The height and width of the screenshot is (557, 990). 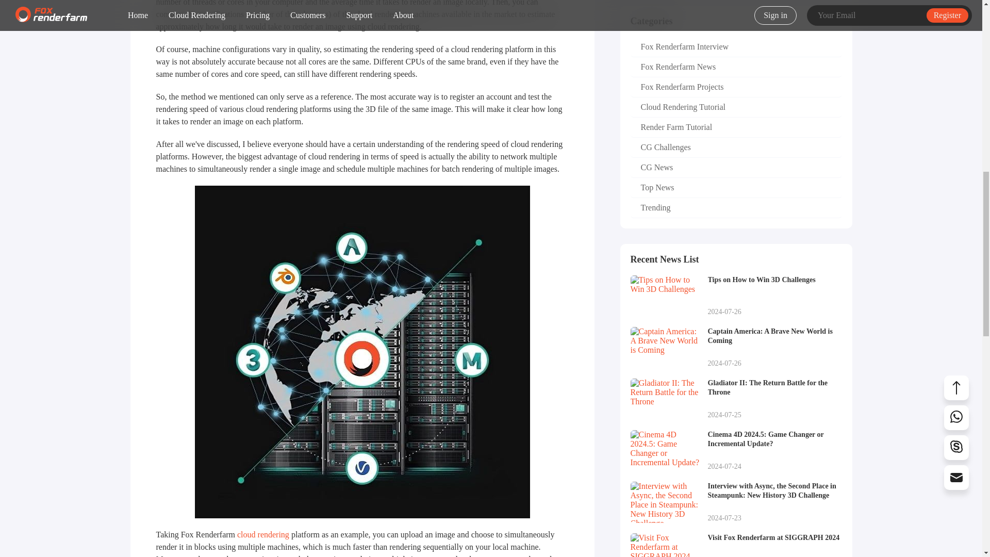 What do you see at coordinates (735, 107) in the screenshot?
I see `Render Farm Tutorial` at bounding box center [735, 107].